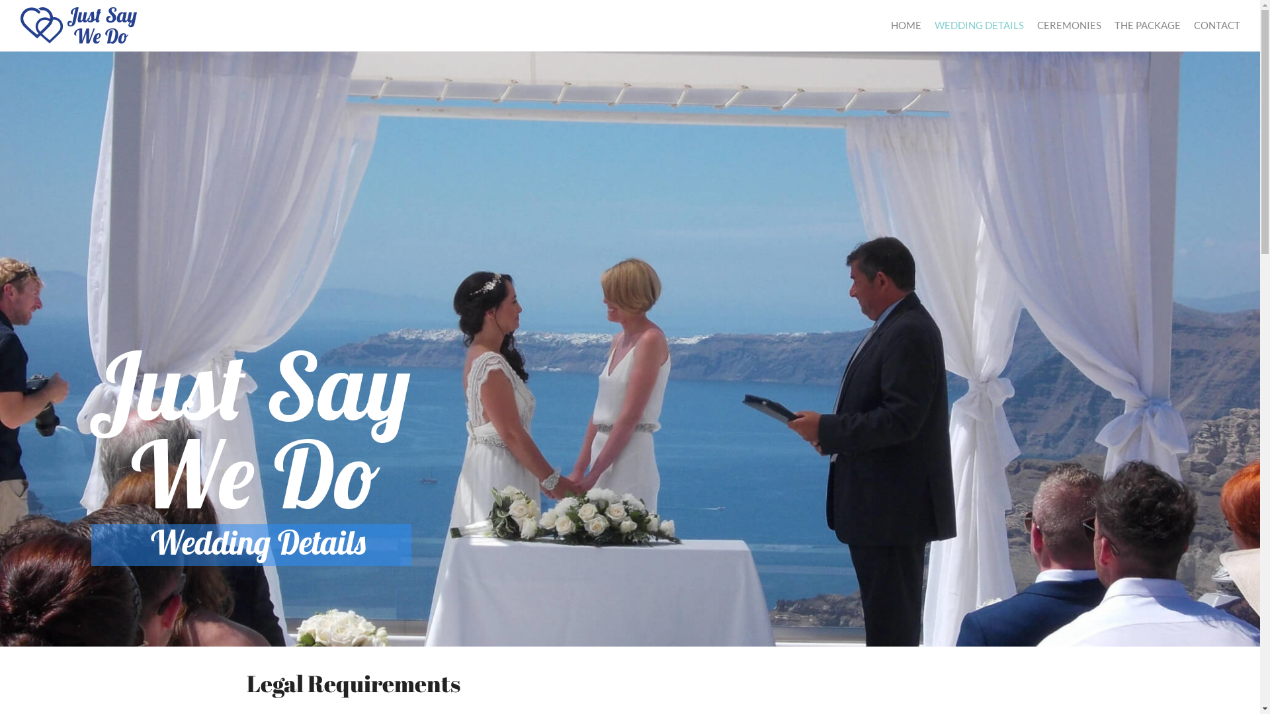  What do you see at coordinates (1214, 25) in the screenshot?
I see `CONTACT` at bounding box center [1214, 25].